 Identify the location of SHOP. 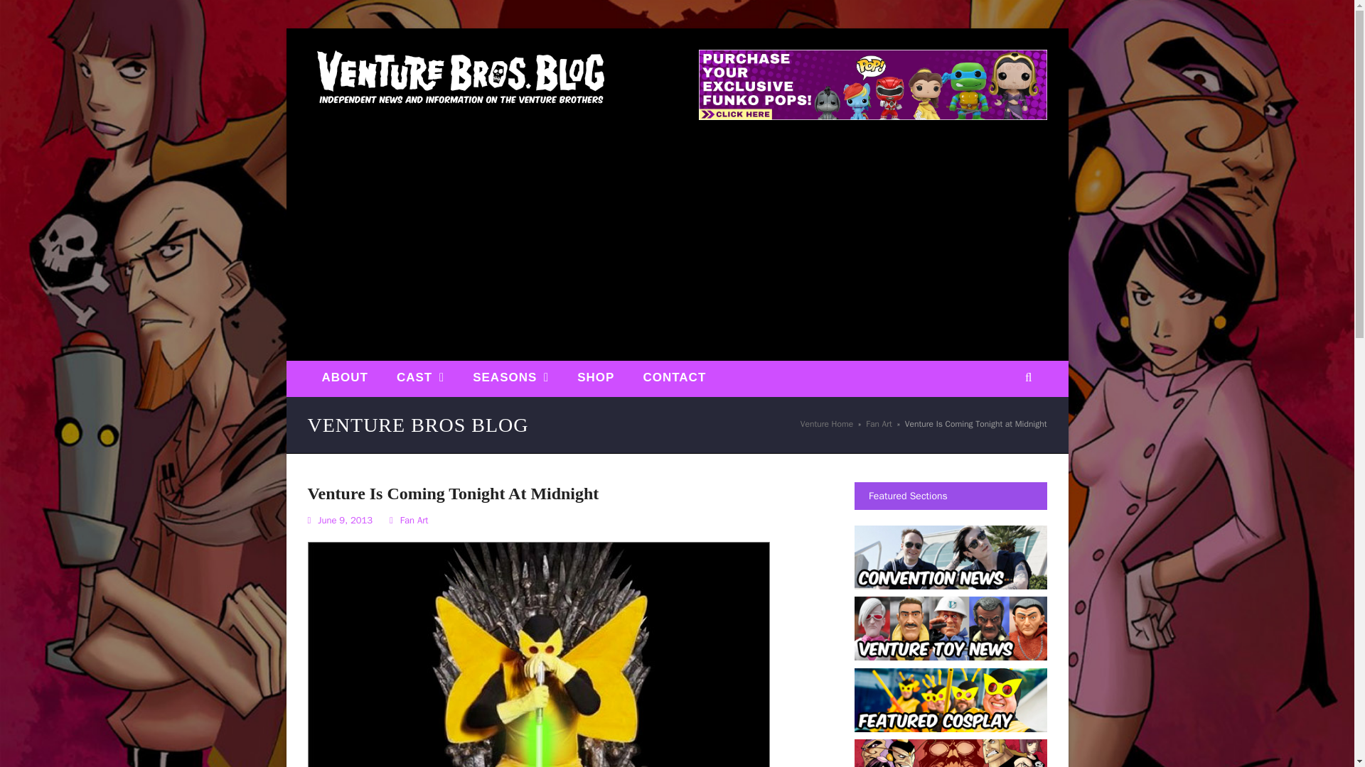
(595, 378).